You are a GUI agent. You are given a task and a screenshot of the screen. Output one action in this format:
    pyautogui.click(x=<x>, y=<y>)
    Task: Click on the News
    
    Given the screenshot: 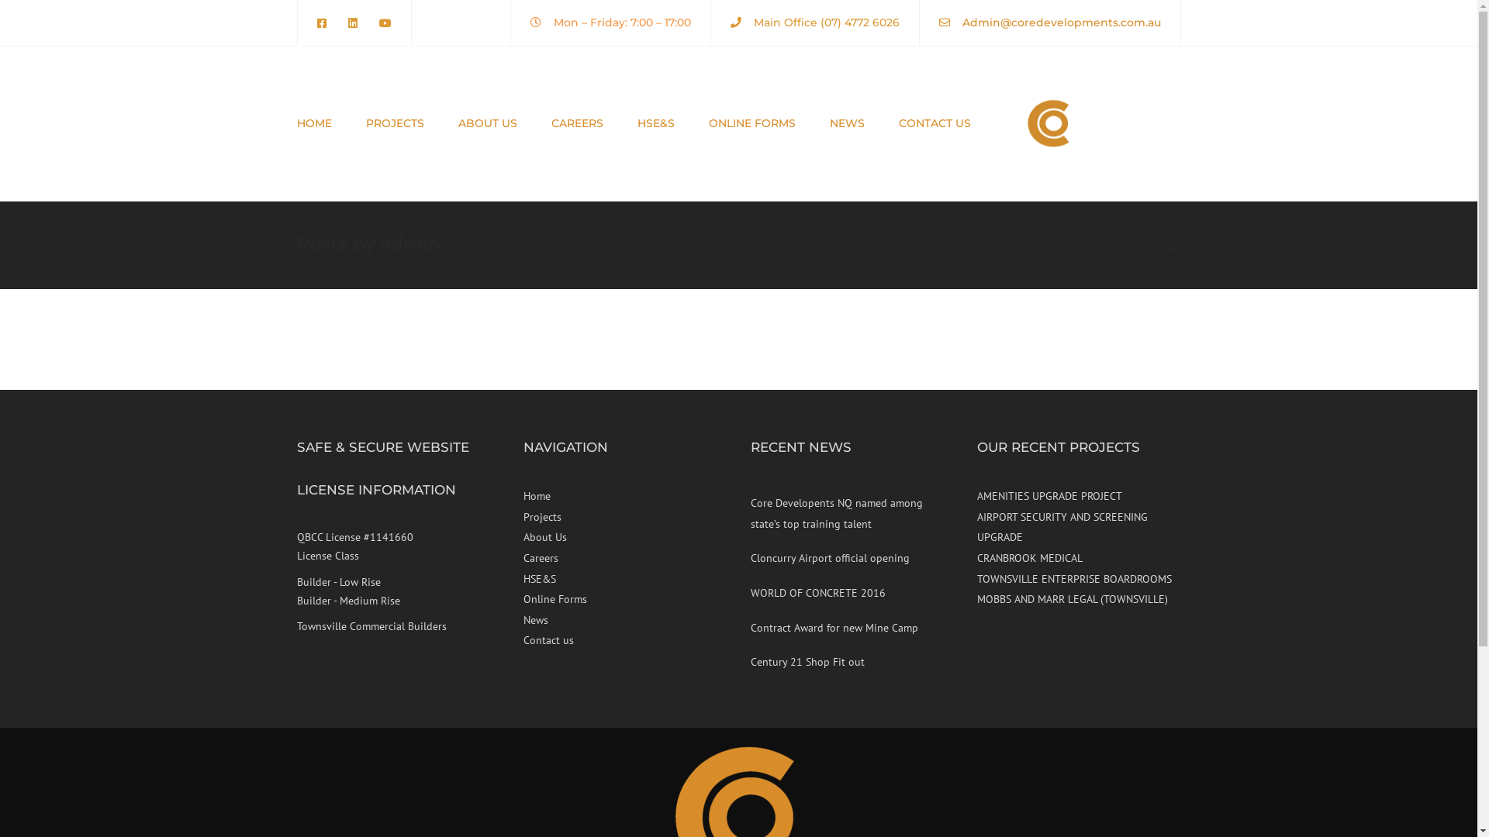 What is the action you would take?
    pyautogui.click(x=625, y=620)
    